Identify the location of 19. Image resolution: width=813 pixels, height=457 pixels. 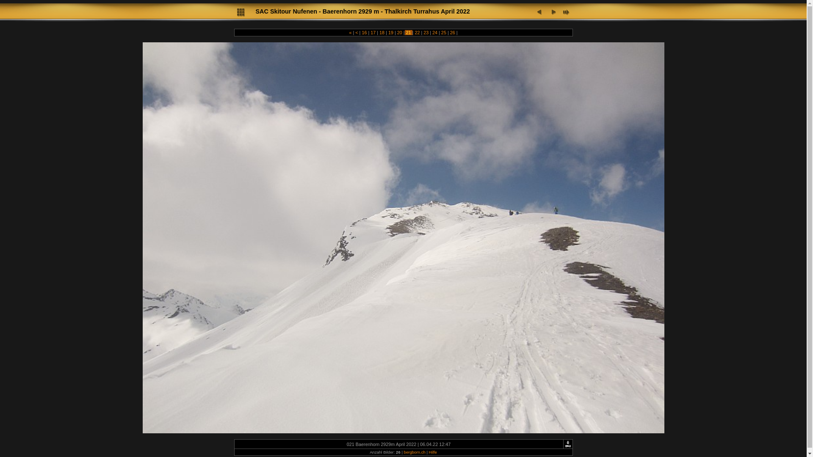
(391, 33).